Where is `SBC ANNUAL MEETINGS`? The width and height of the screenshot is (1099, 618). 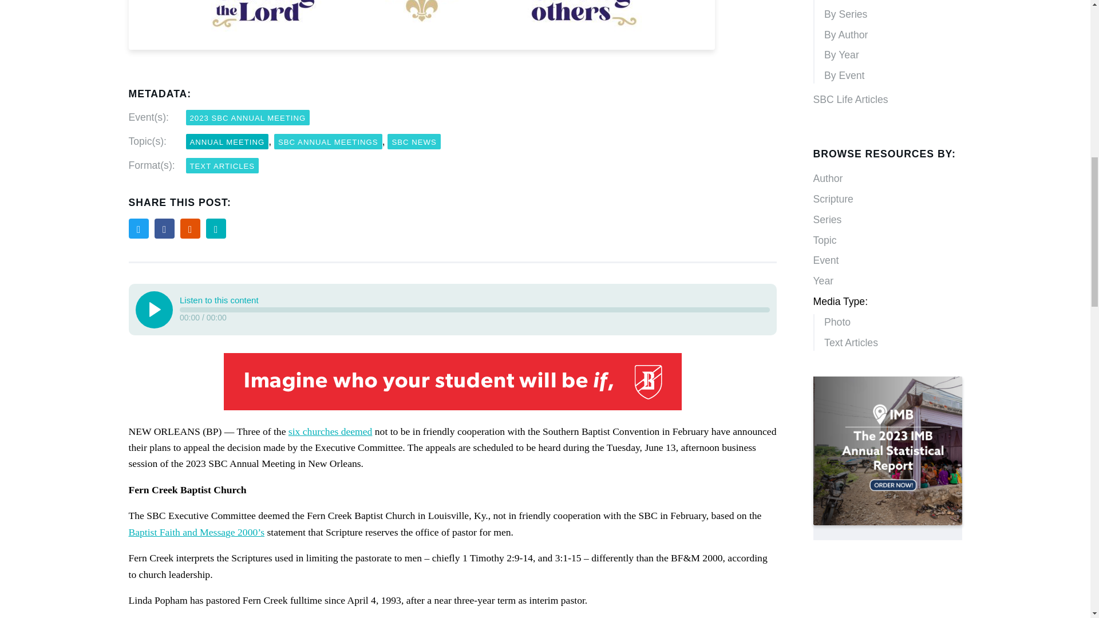
SBC ANNUAL MEETINGS is located at coordinates (328, 142).